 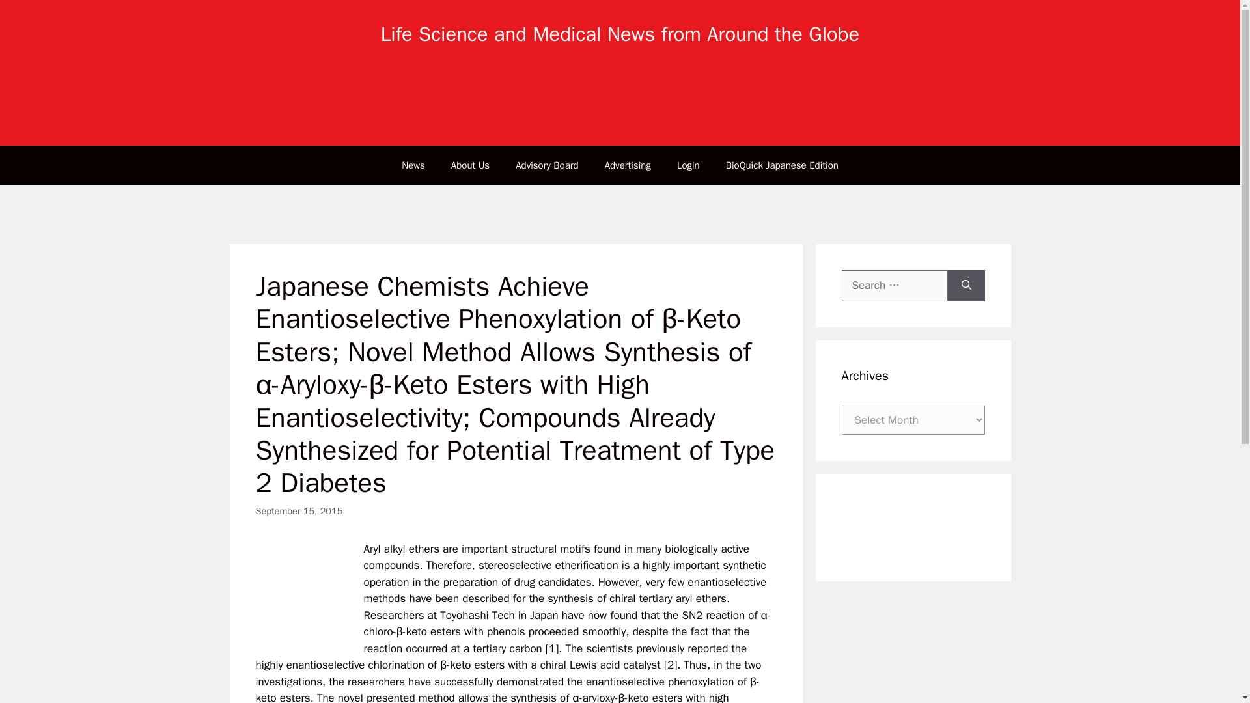 What do you see at coordinates (413, 165) in the screenshot?
I see `News` at bounding box center [413, 165].